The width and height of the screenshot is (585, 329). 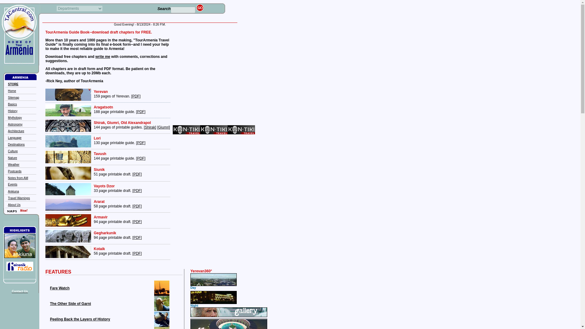 What do you see at coordinates (18, 177) in the screenshot?
I see `Notes from AM` at bounding box center [18, 177].